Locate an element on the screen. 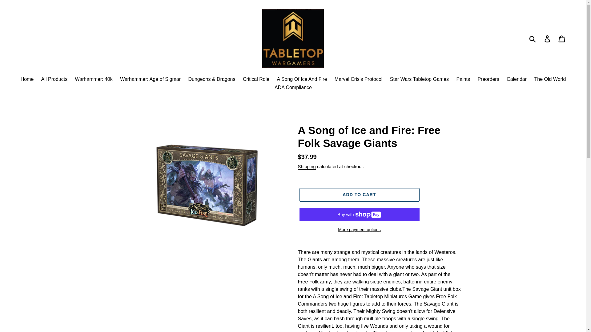 The image size is (591, 332). Log in is located at coordinates (548, 38).